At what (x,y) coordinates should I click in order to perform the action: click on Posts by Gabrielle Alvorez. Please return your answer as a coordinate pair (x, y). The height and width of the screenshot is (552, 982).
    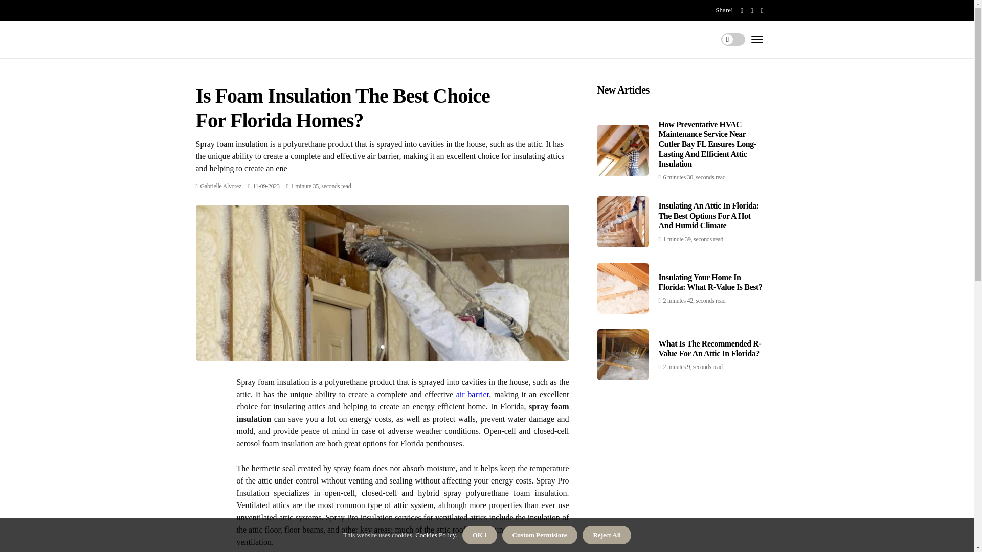
    Looking at the image, I should click on (221, 186).